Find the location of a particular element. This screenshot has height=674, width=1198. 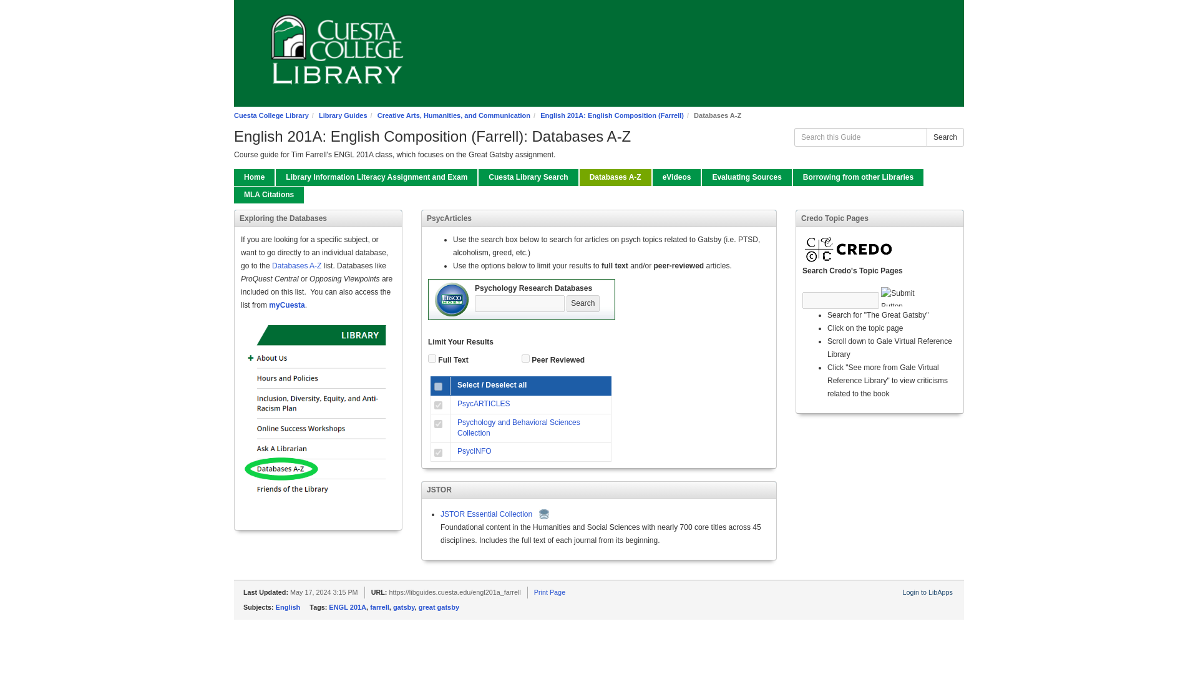

myCuesta is located at coordinates (286, 305).